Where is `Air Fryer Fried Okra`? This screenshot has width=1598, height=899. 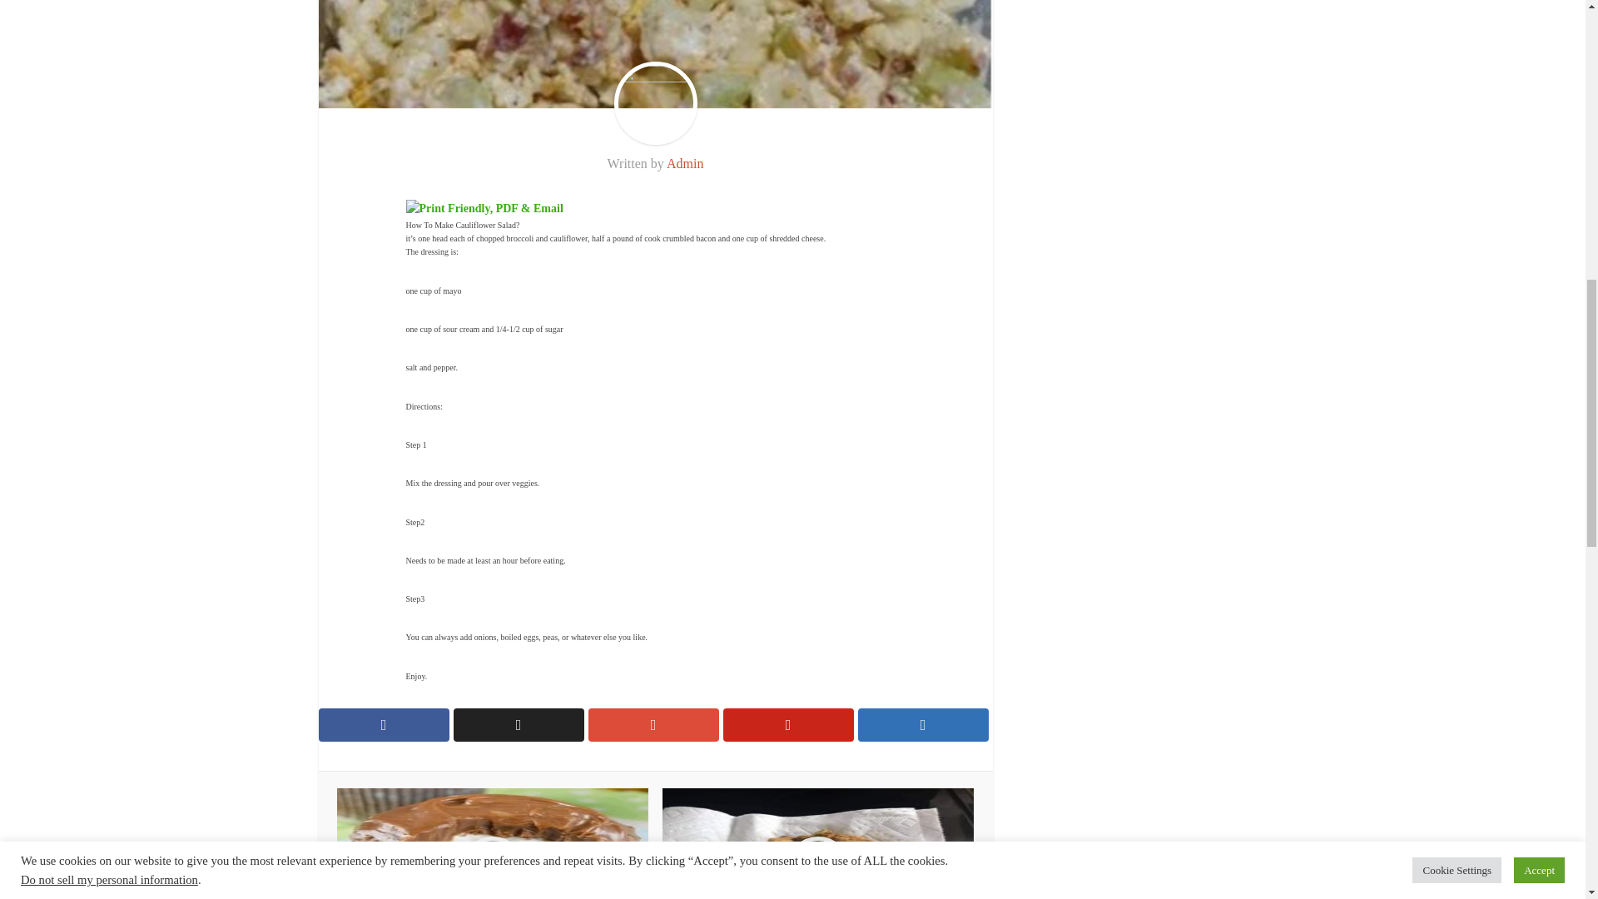
Air Fryer Fried Okra is located at coordinates (817, 844).